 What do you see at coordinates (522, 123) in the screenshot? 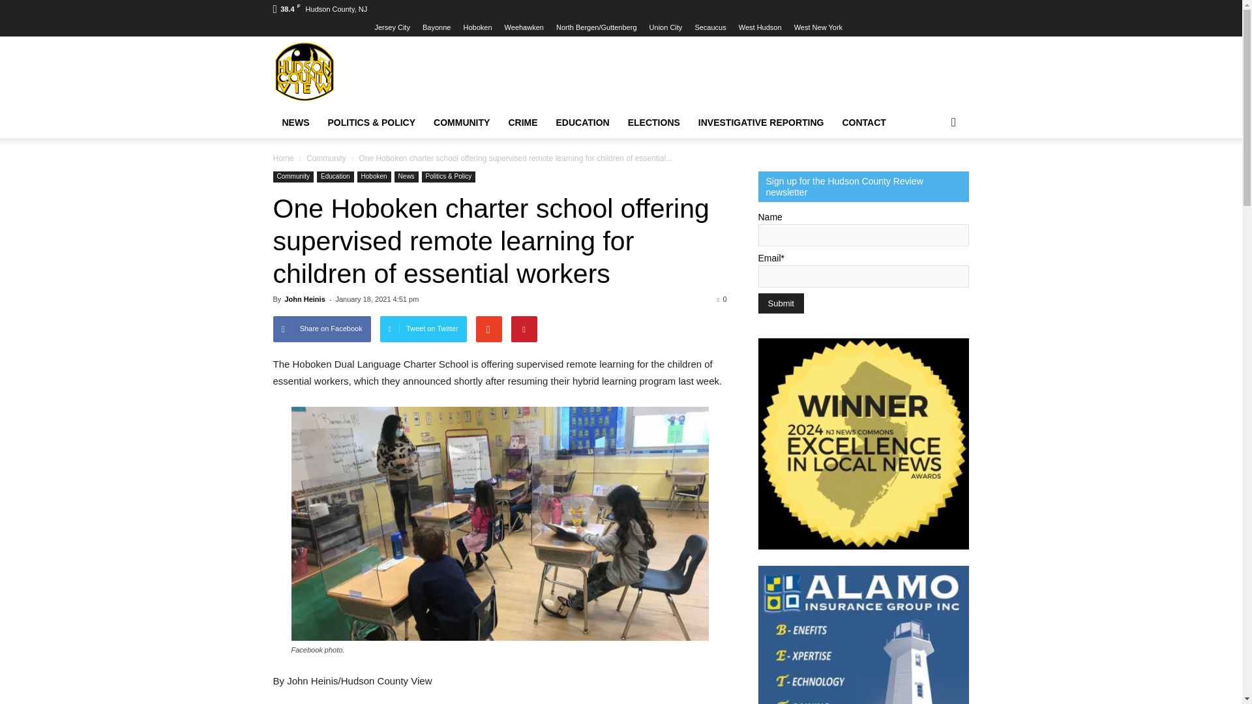
I see `CRIME` at bounding box center [522, 123].